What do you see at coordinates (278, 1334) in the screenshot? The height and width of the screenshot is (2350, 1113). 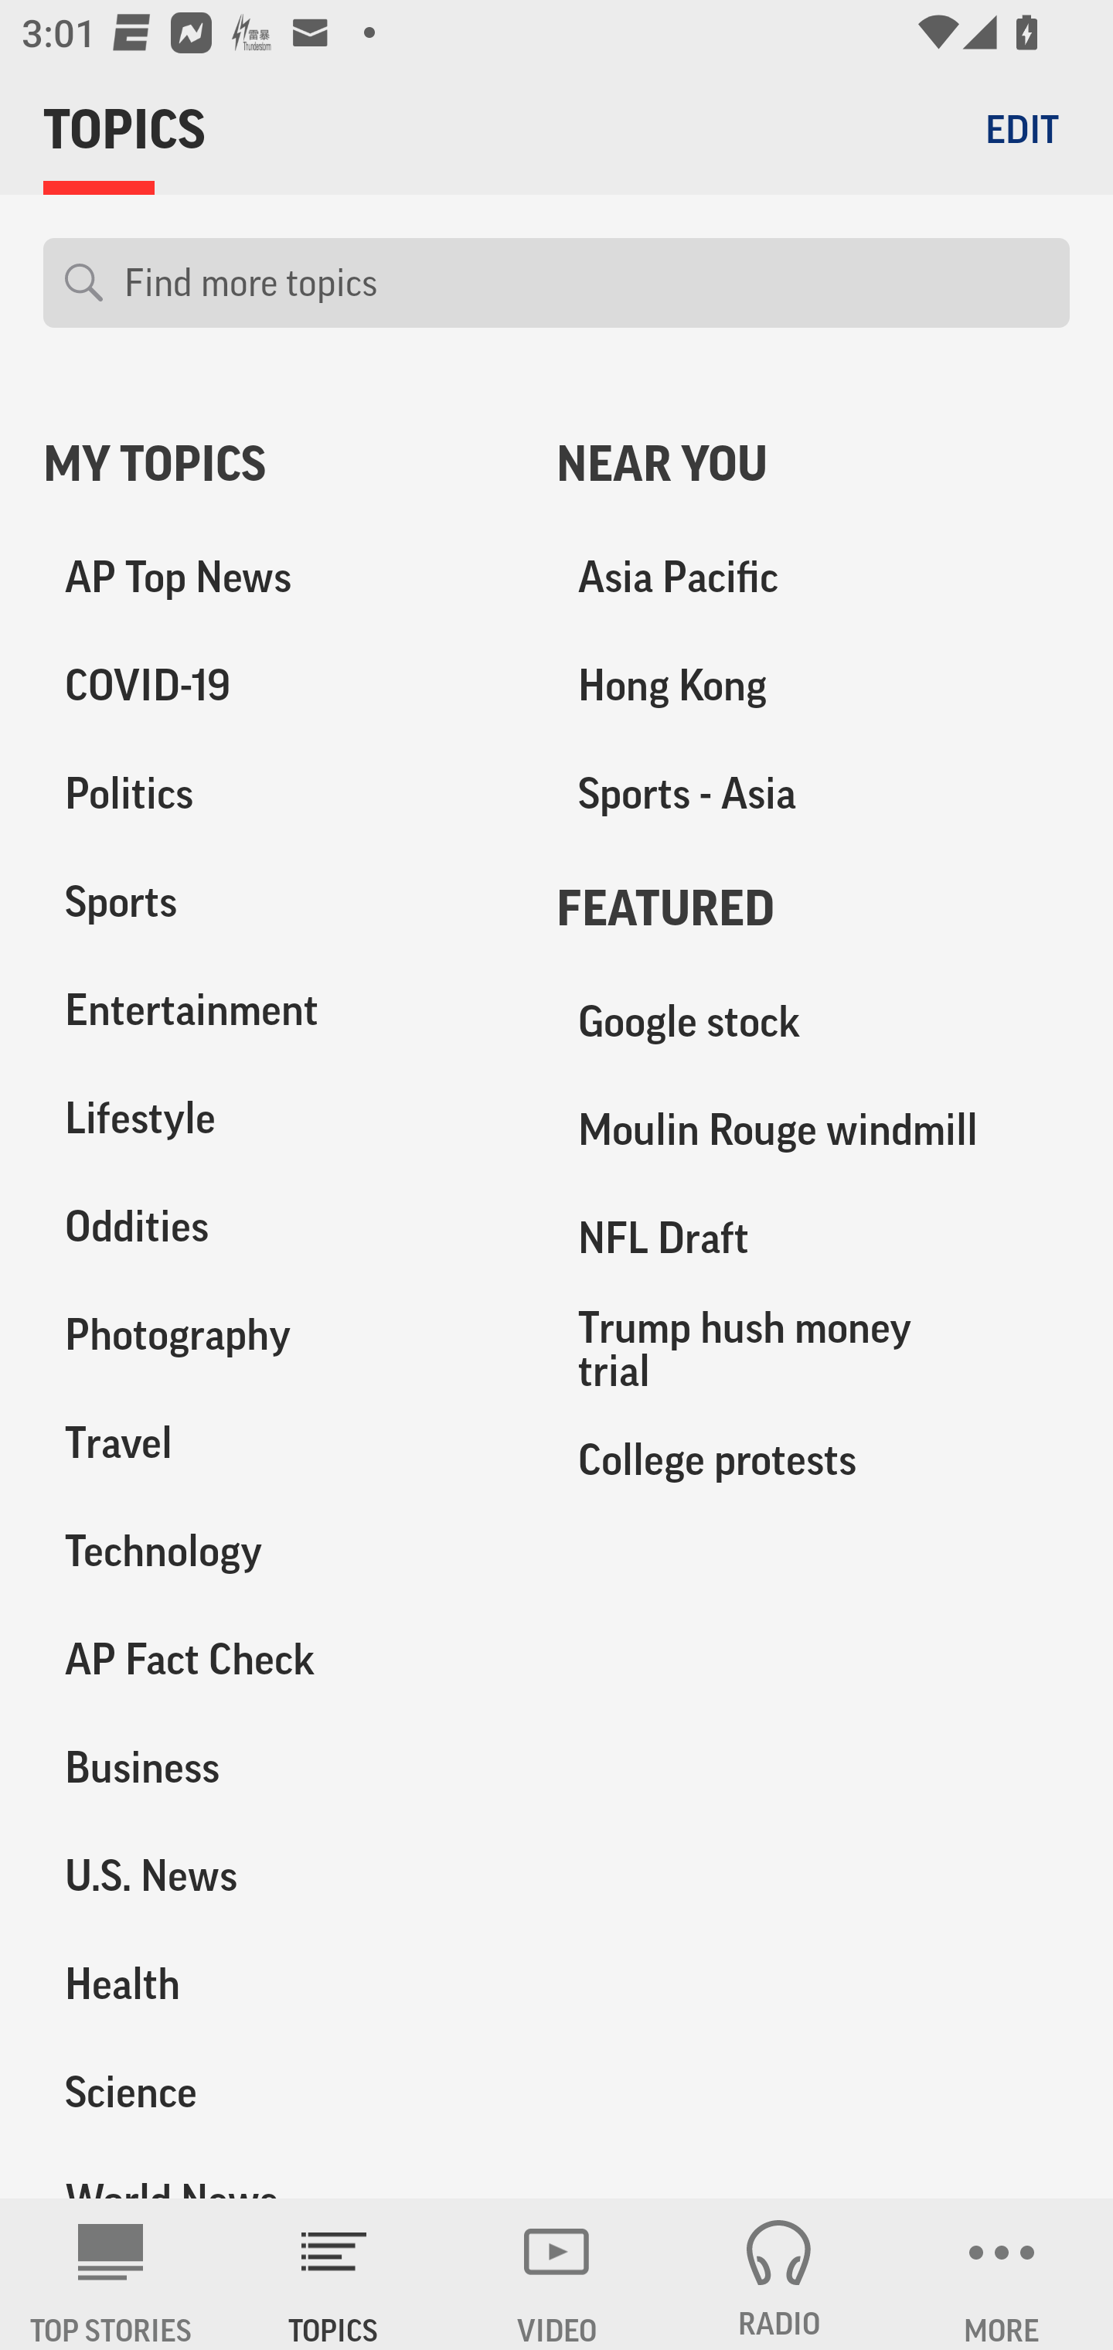 I see `Photography` at bounding box center [278, 1334].